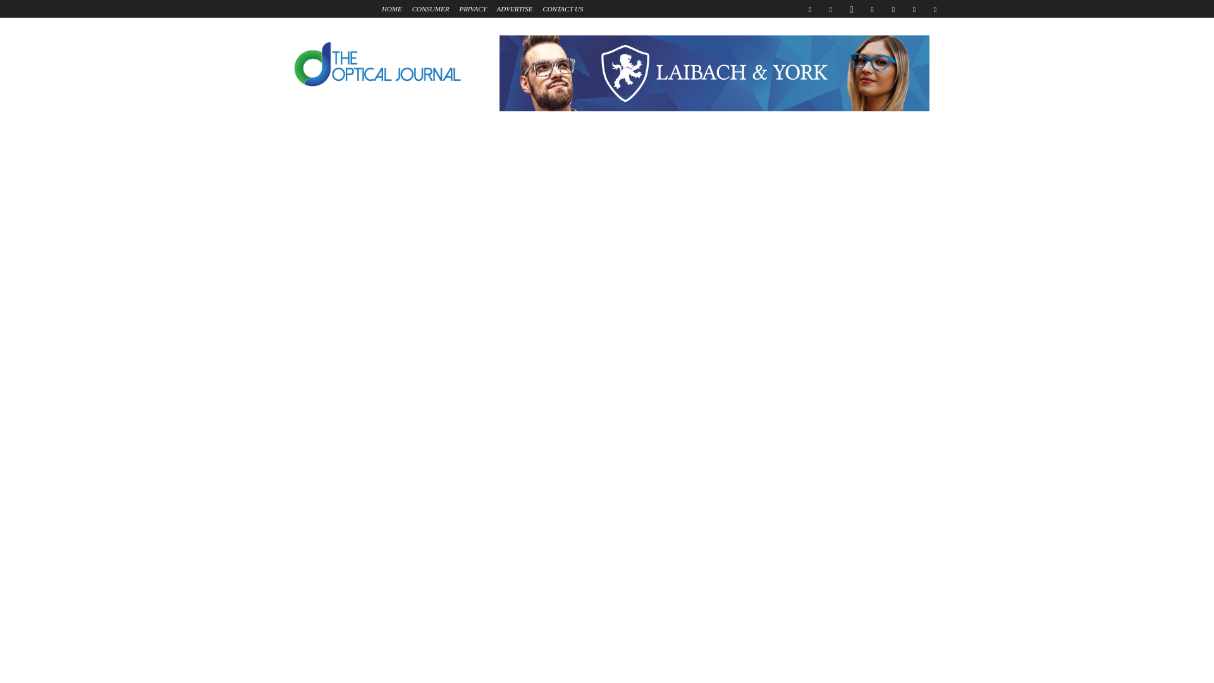  I want to click on Flipboard, so click(831, 9).